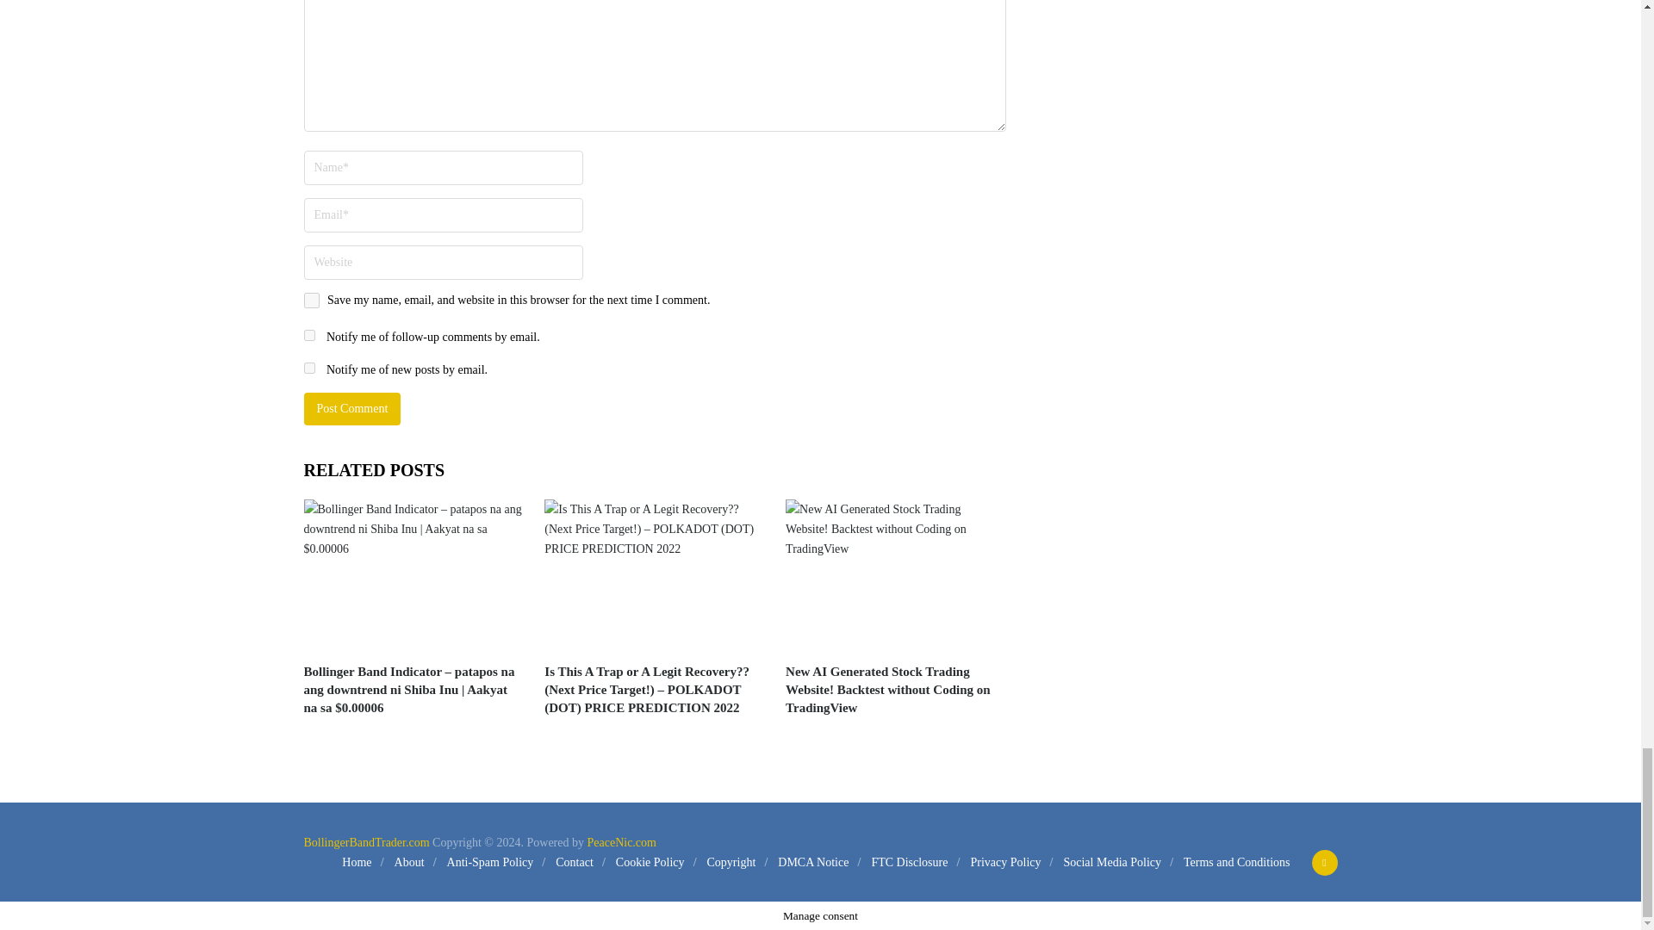 This screenshot has height=930, width=1654. What do you see at coordinates (310, 300) in the screenshot?
I see `yes` at bounding box center [310, 300].